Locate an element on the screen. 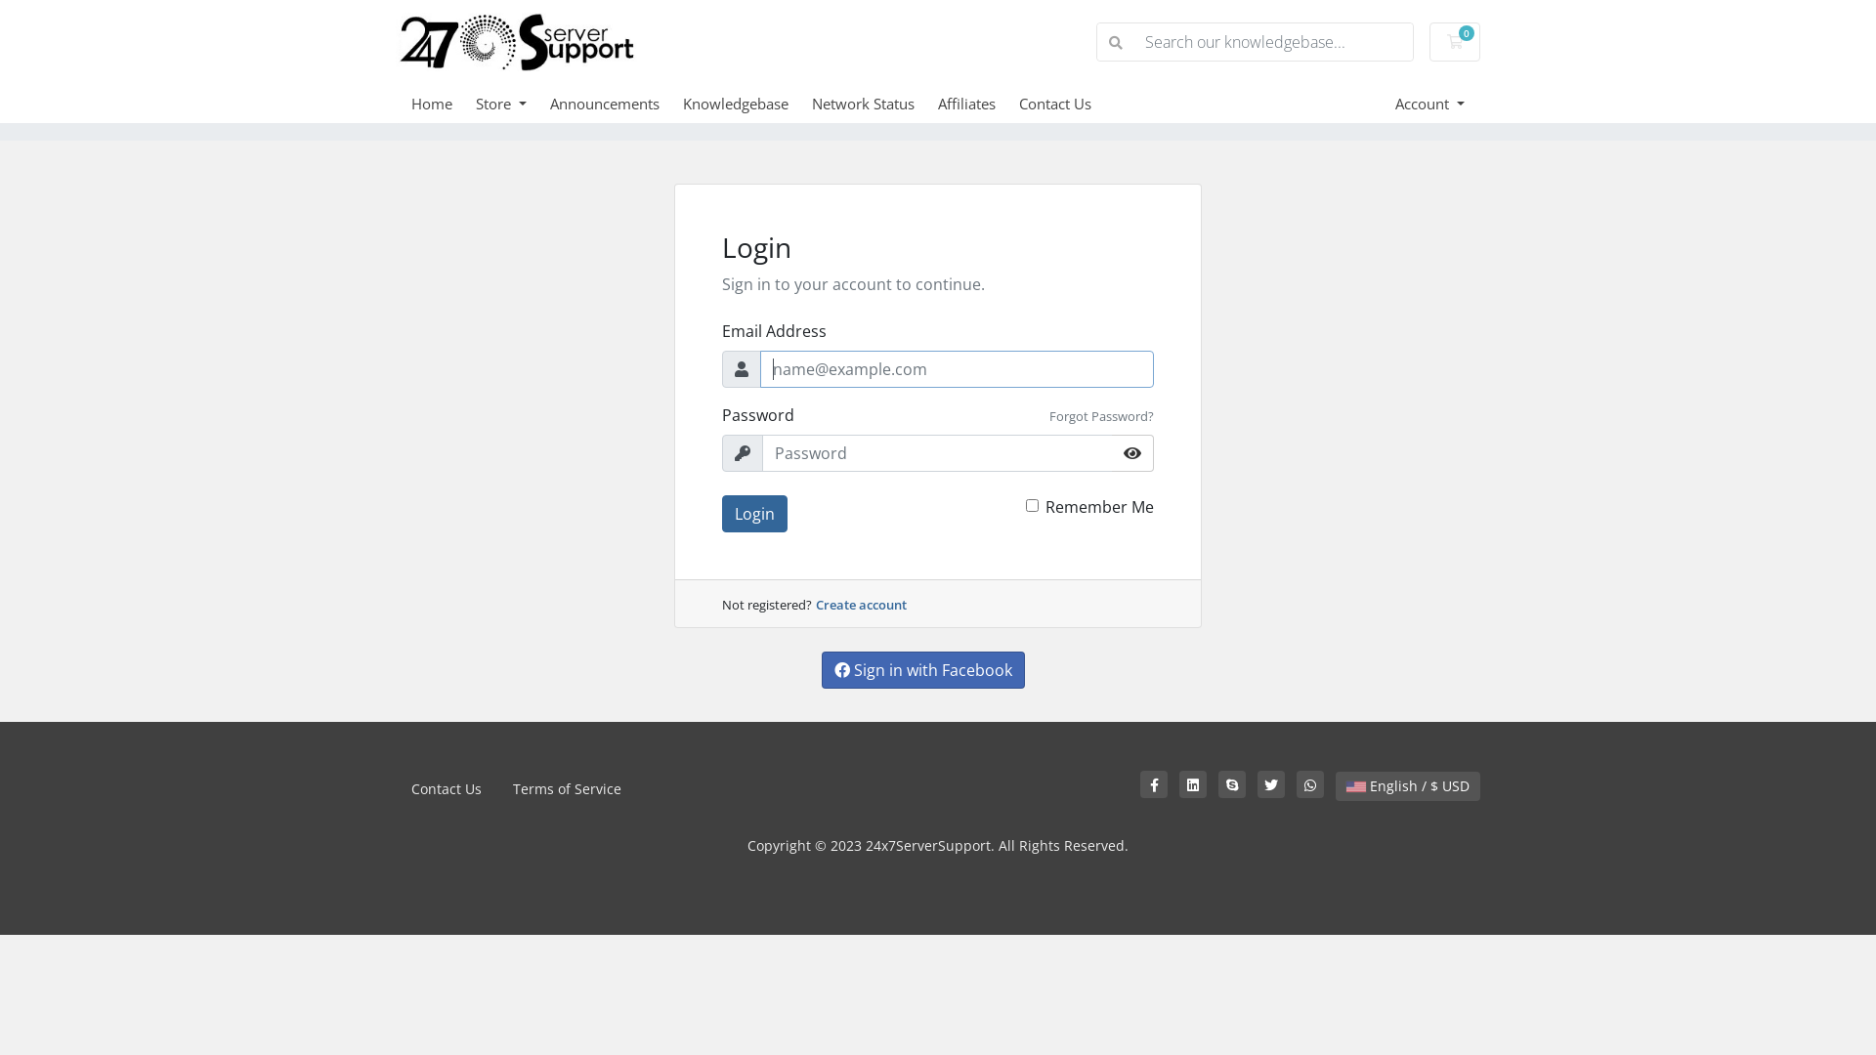 Image resolution: width=1876 pixels, height=1055 pixels. Store is located at coordinates (513, 104).